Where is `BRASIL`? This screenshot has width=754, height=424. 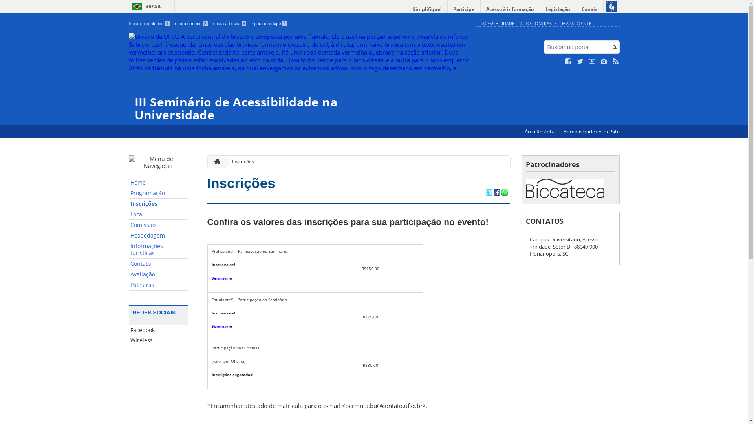 BRASIL is located at coordinates (145, 6).